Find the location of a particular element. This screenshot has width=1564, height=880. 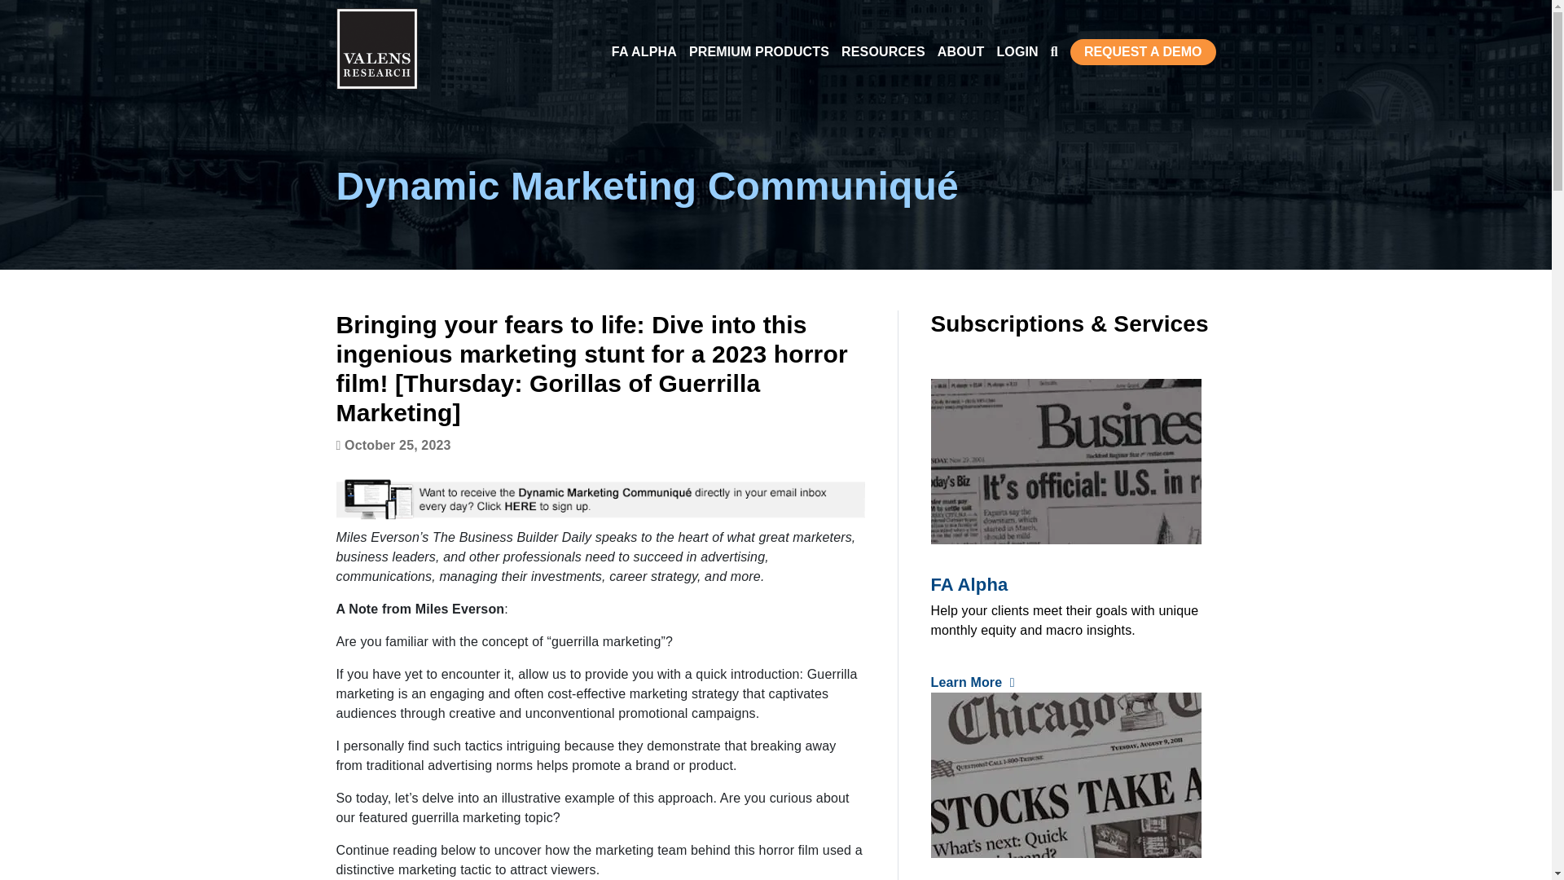

PREMIUM PRODUCTS is located at coordinates (759, 51).